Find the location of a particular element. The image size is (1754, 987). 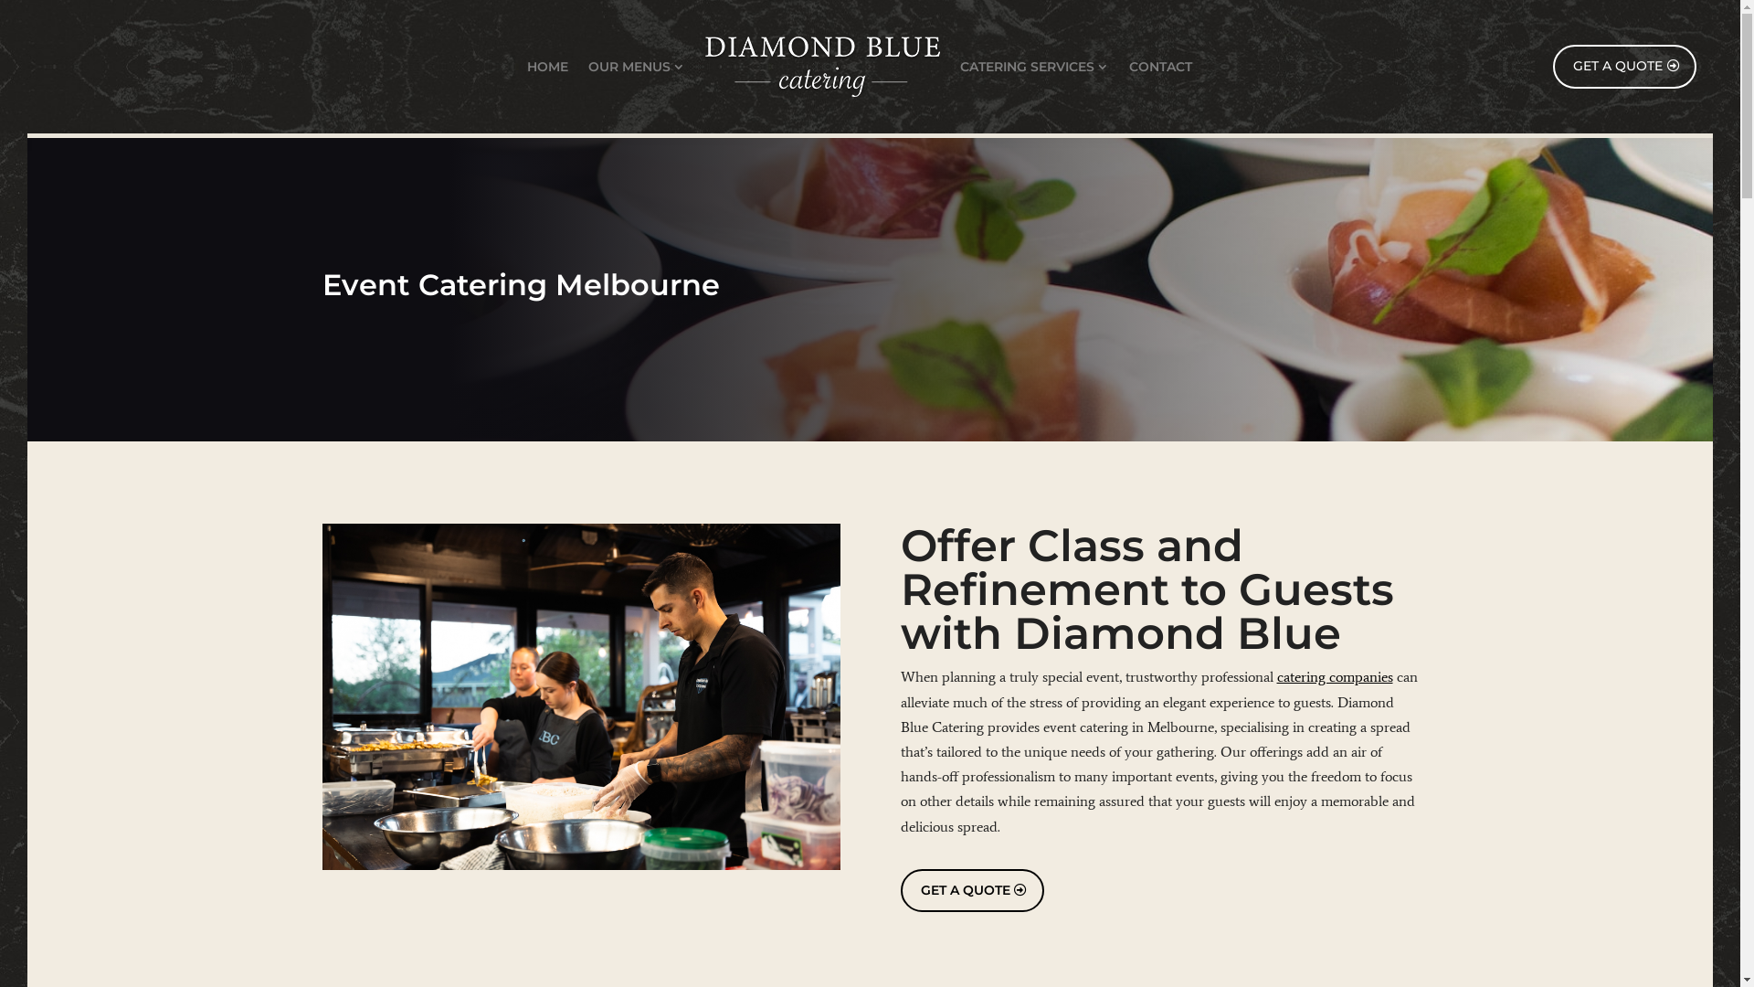

CONTACT is located at coordinates (1160, 67).